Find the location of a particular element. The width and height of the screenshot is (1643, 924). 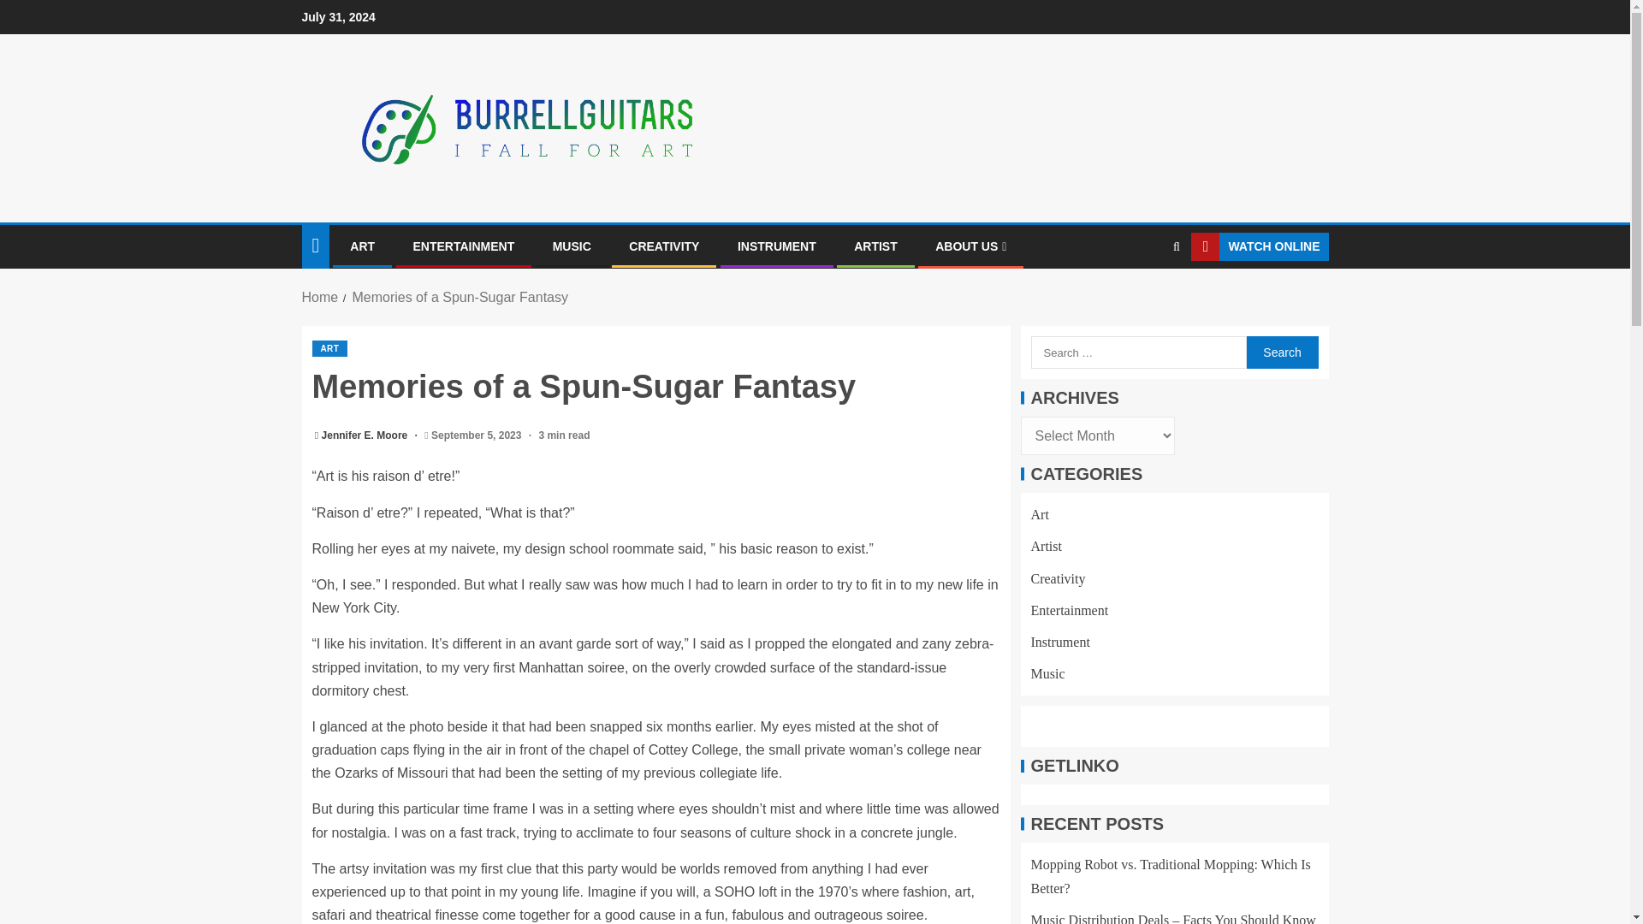

Memories of a Spun-Sugar Fantasy is located at coordinates (460, 298).